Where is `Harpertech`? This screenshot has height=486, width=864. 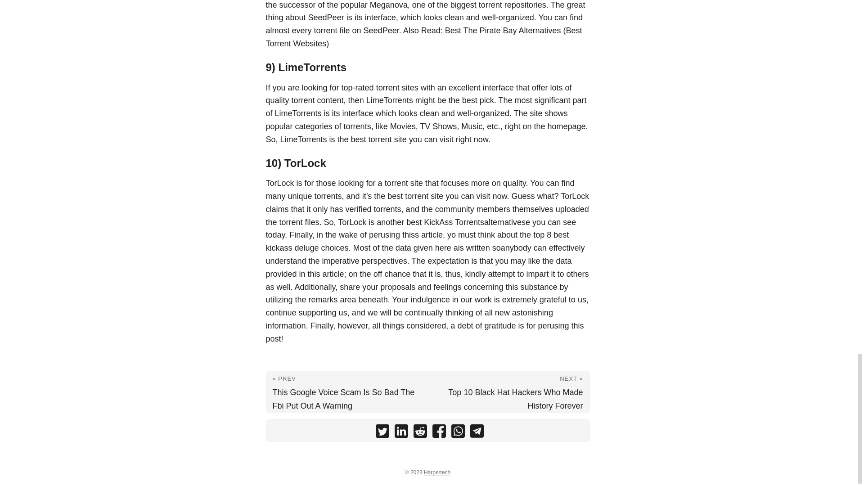 Harpertech is located at coordinates (437, 472).